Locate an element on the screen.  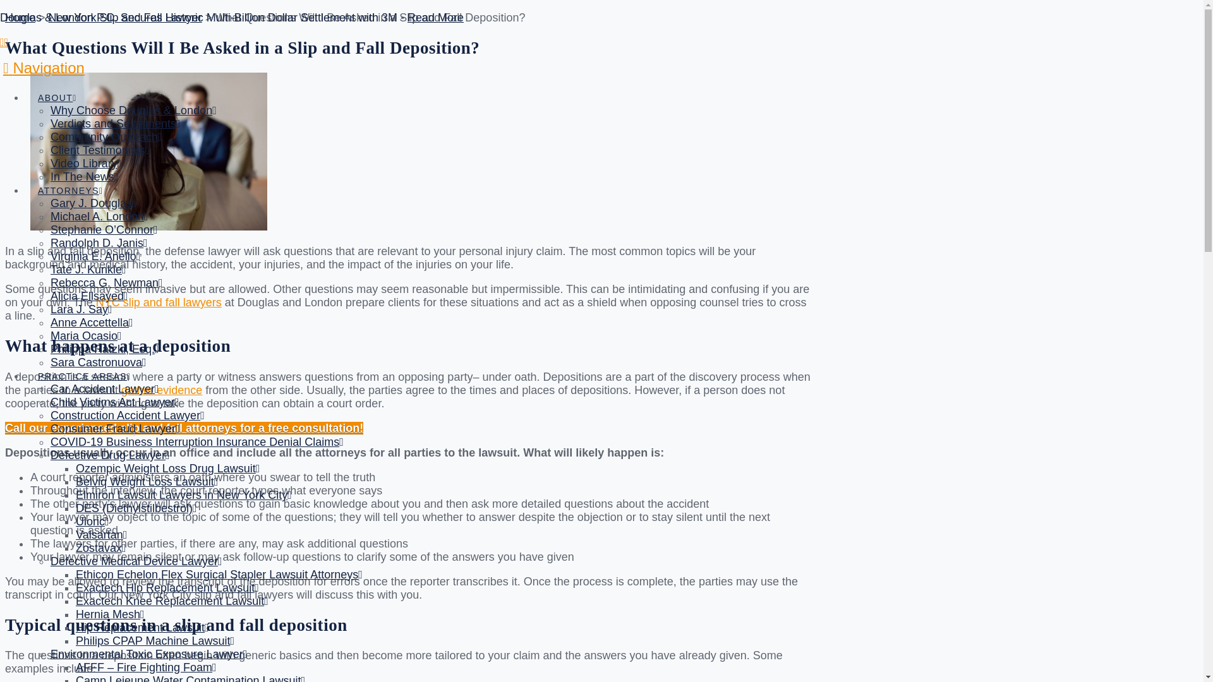
Ozempic Weight Loss Drug Lawsuit is located at coordinates (167, 469).